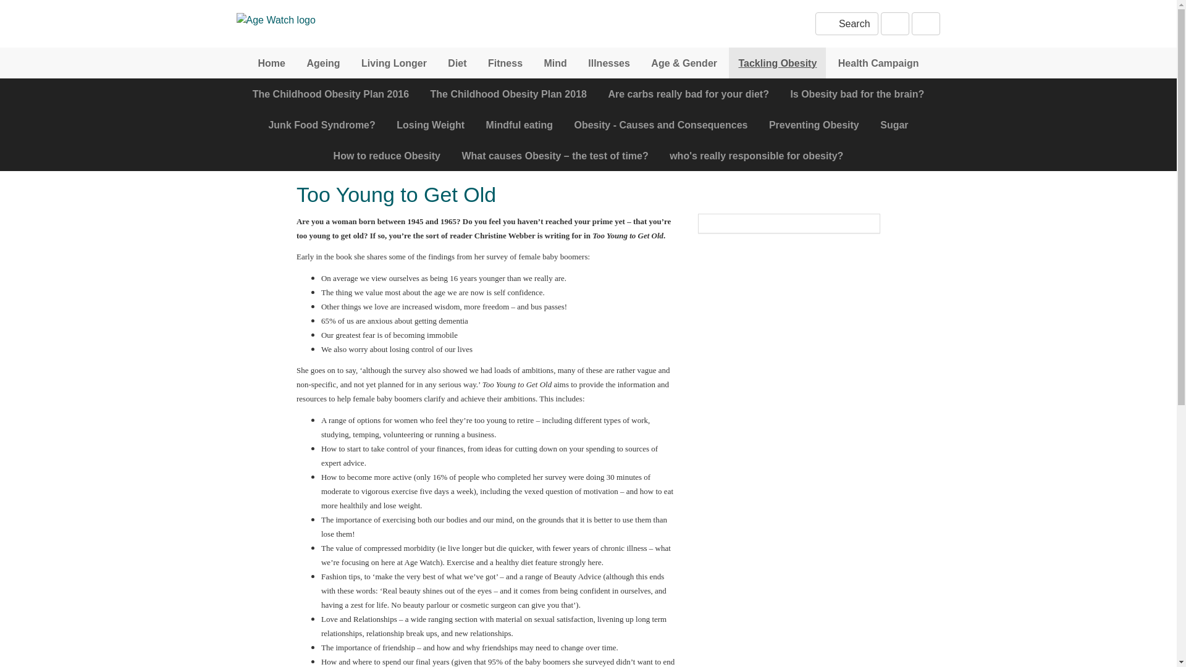 Image resolution: width=1186 pixels, height=667 pixels. What do you see at coordinates (608, 63) in the screenshot?
I see `Illnesses` at bounding box center [608, 63].